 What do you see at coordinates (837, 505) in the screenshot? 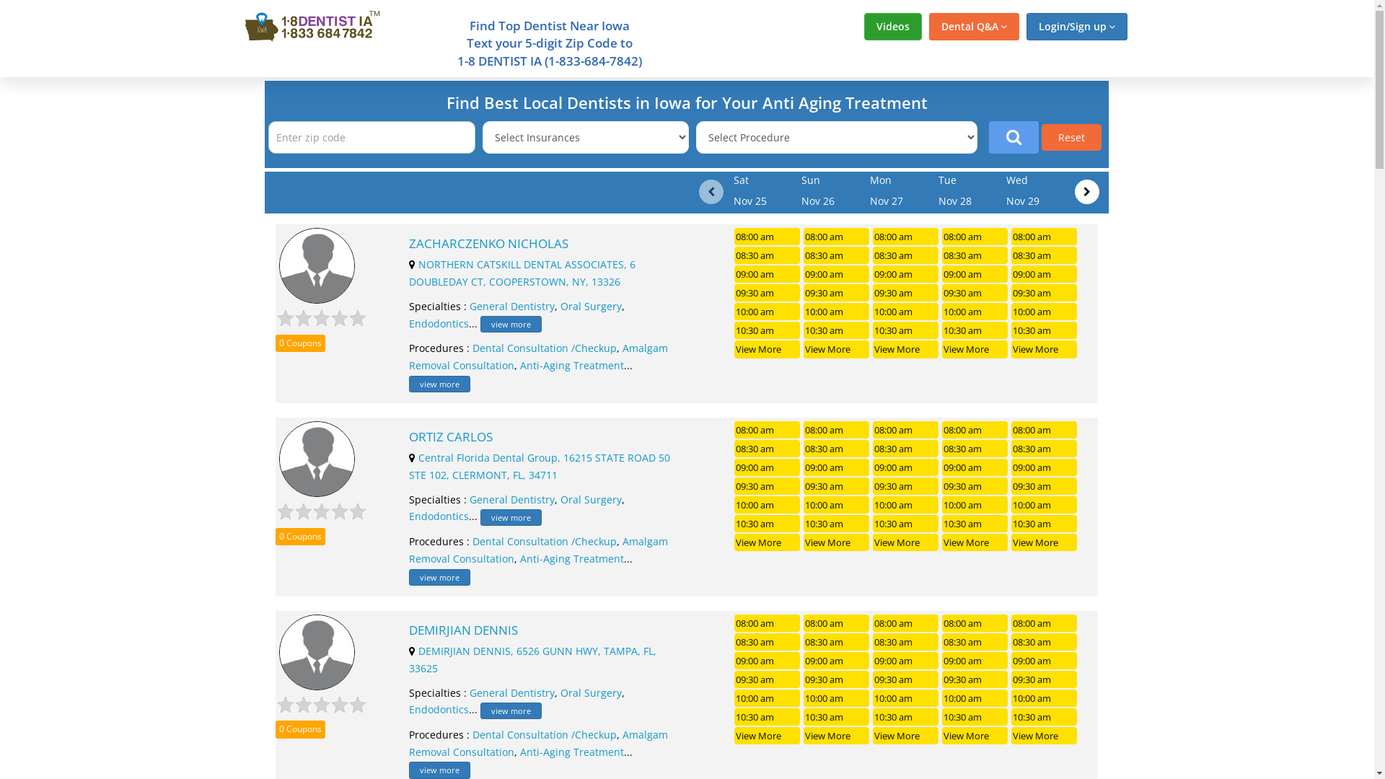
I see `10:00 am` at bounding box center [837, 505].